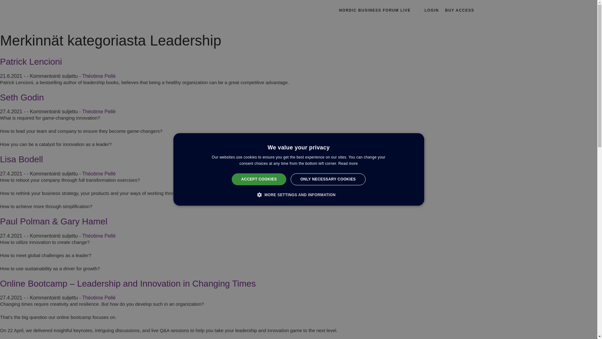 Image resolution: width=602 pixels, height=339 pixels. What do you see at coordinates (431, 10) in the screenshot?
I see `LOGIN` at bounding box center [431, 10].